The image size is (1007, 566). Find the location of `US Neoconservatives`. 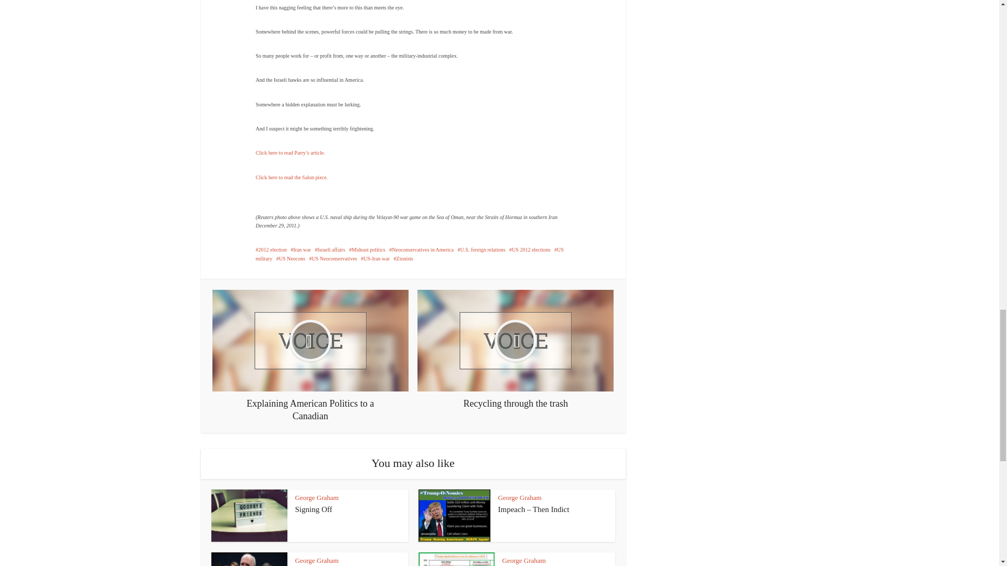

US Neoconservatives is located at coordinates (333, 258).